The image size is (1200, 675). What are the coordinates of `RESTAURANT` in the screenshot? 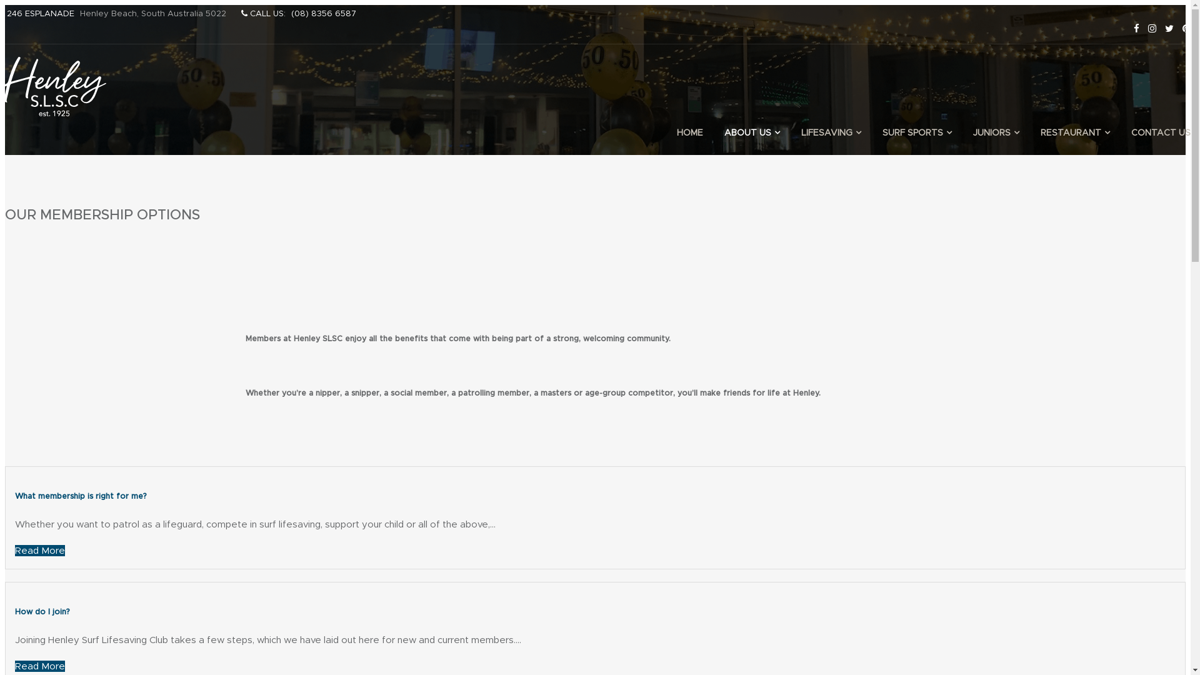 It's located at (1075, 132).